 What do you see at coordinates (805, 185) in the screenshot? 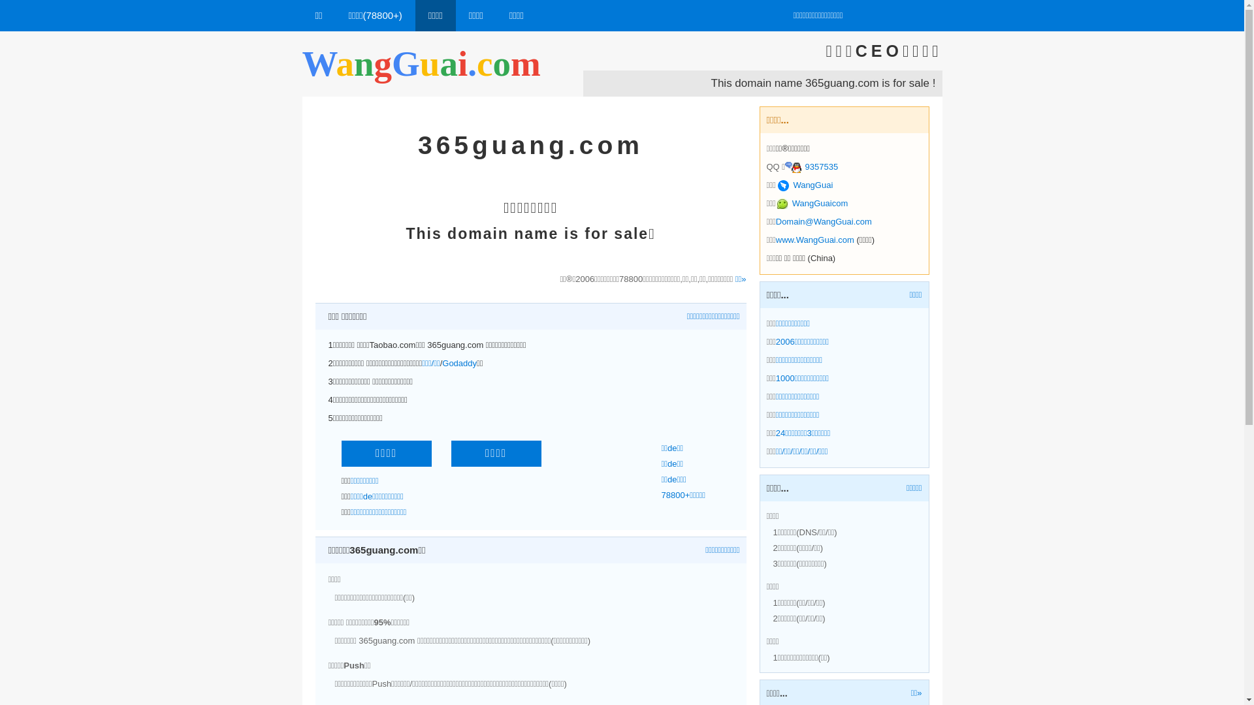
I see `WangGuai` at bounding box center [805, 185].